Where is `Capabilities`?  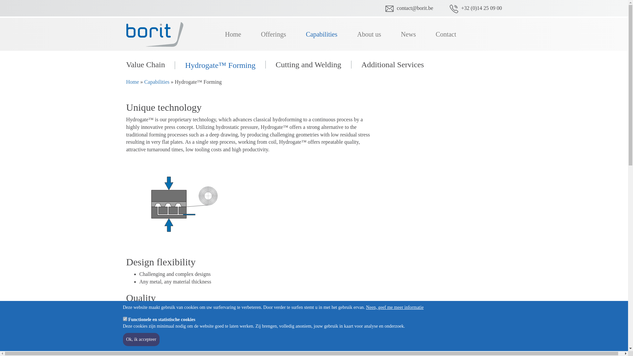 Capabilities is located at coordinates (157, 82).